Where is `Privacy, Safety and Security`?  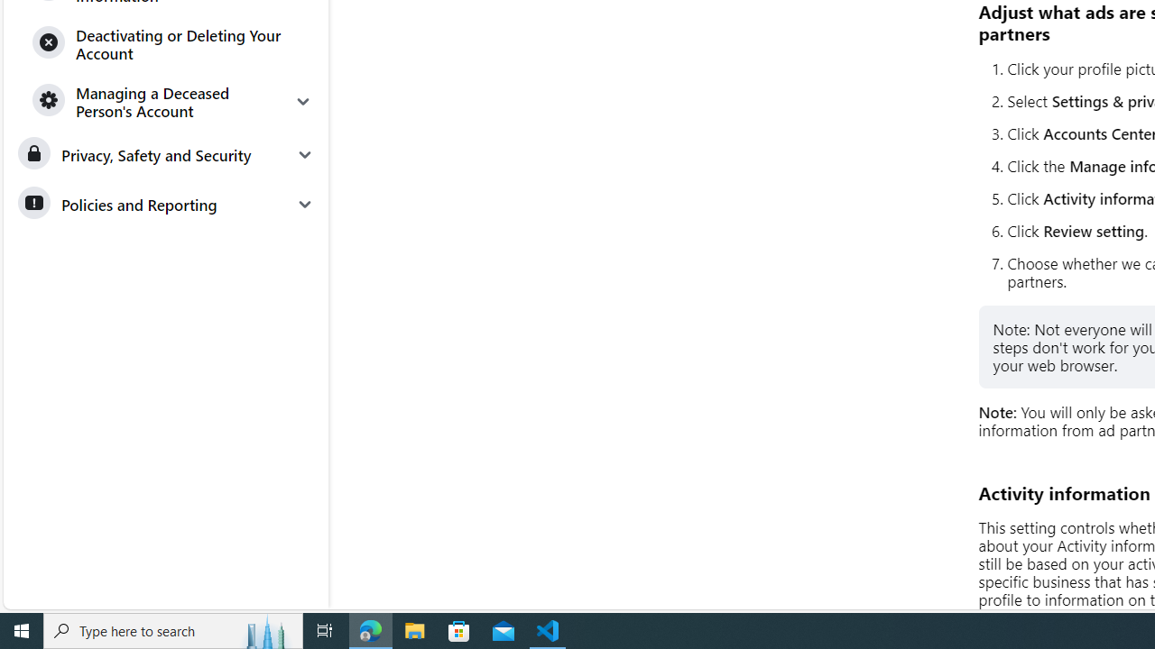
Privacy, Safety and Security is located at coordinates (165, 155).